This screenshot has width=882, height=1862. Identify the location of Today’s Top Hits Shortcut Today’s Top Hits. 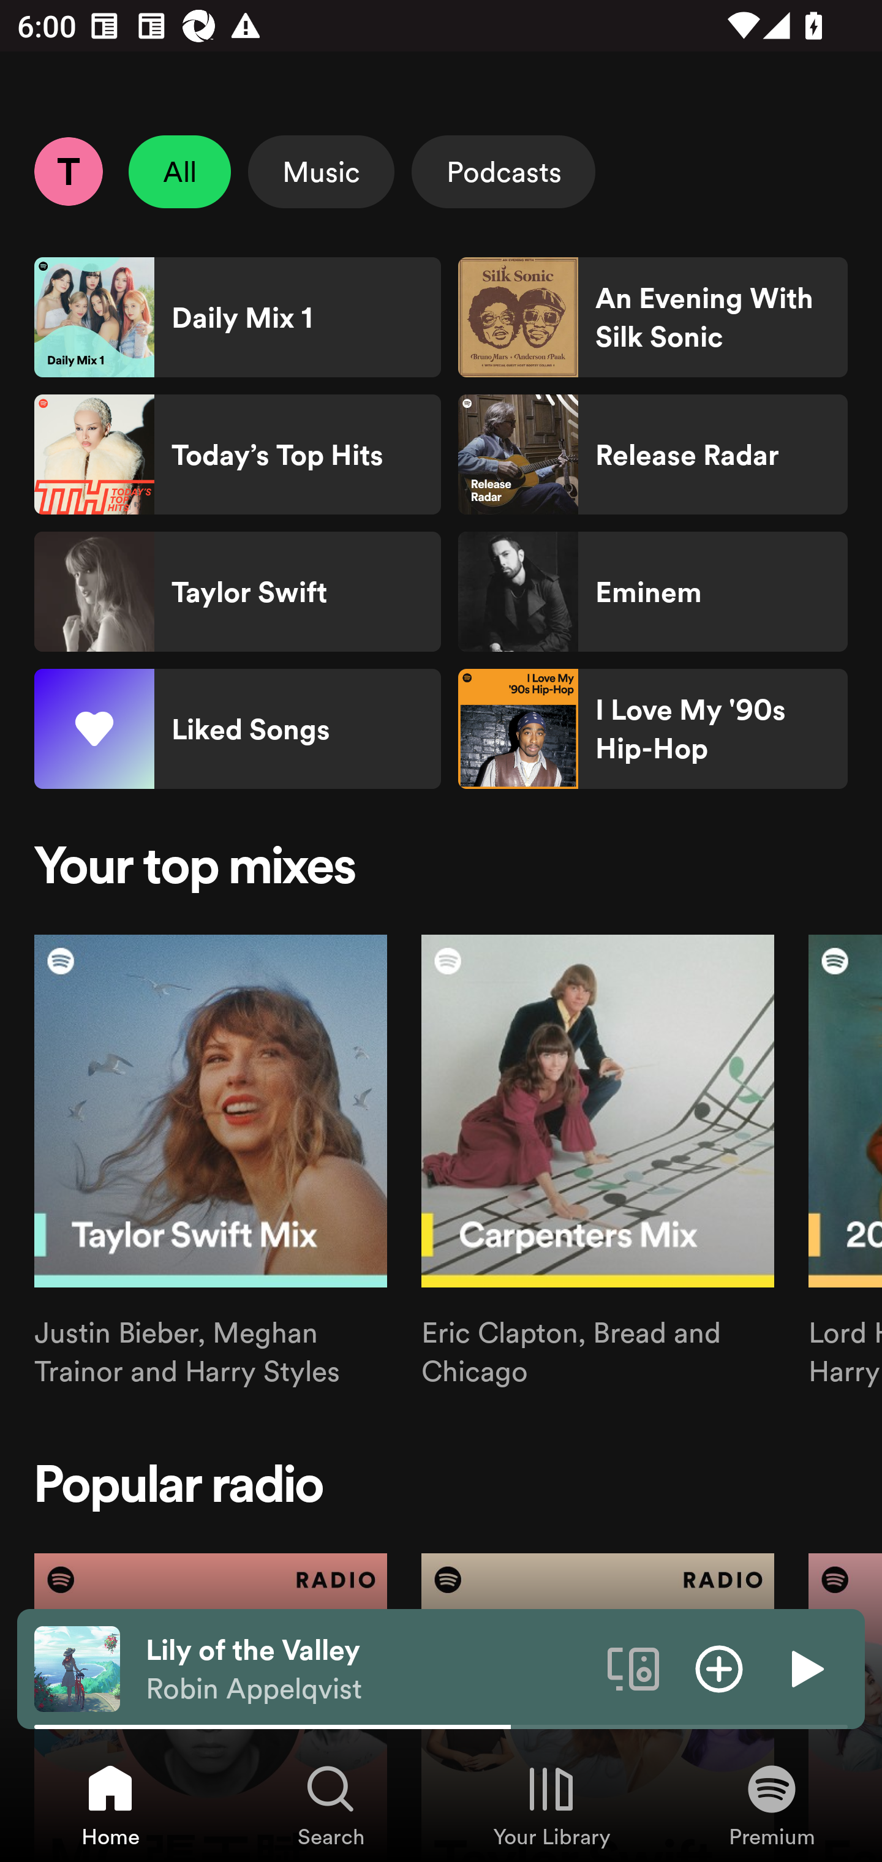
(238, 454).